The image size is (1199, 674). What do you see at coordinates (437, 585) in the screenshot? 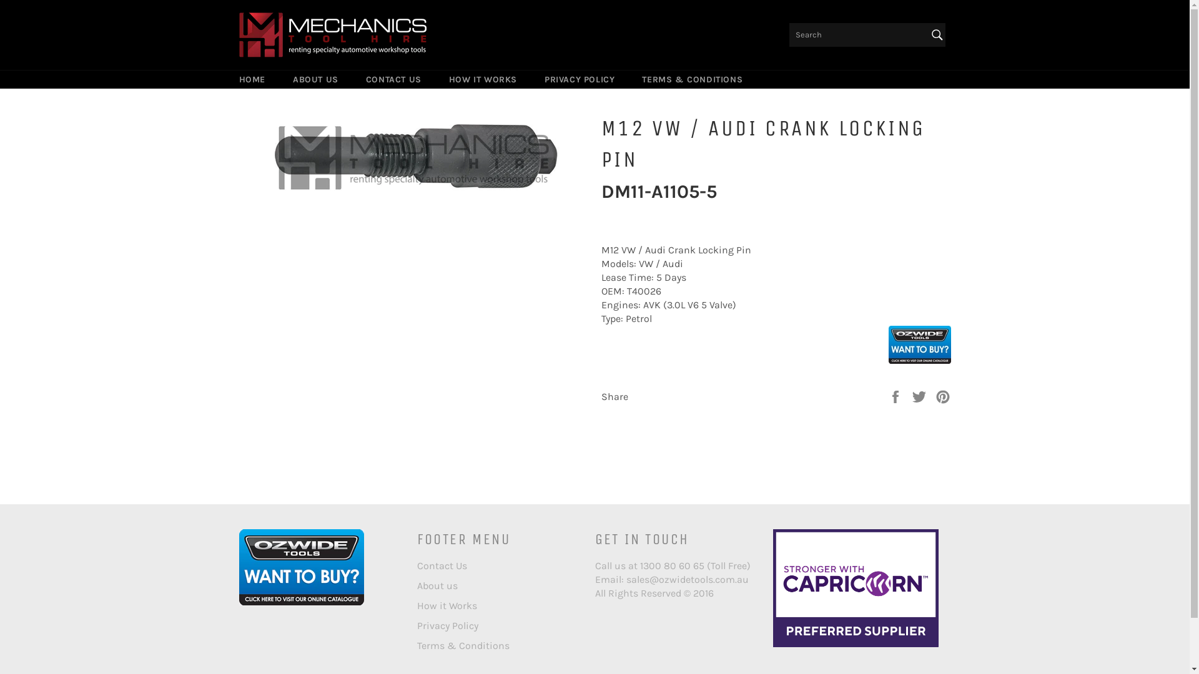
I see `About us` at bounding box center [437, 585].